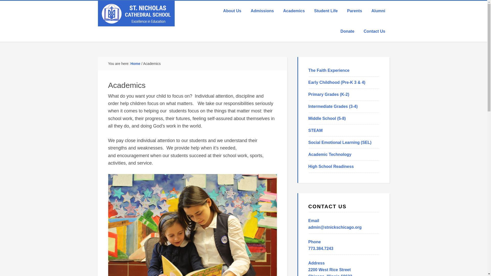  Describe the element at coordinates (232, 11) in the screenshot. I see `About Us` at that location.